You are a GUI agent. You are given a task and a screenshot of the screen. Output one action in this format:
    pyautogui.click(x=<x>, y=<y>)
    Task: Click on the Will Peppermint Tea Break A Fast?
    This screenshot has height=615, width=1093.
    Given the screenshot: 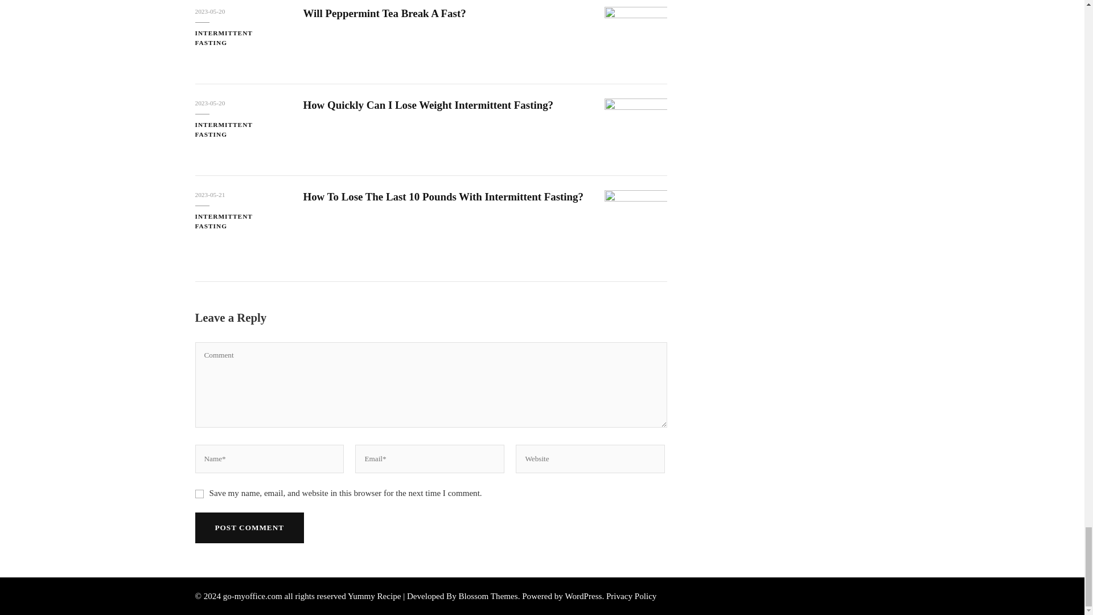 What is the action you would take?
    pyautogui.click(x=384, y=13)
    